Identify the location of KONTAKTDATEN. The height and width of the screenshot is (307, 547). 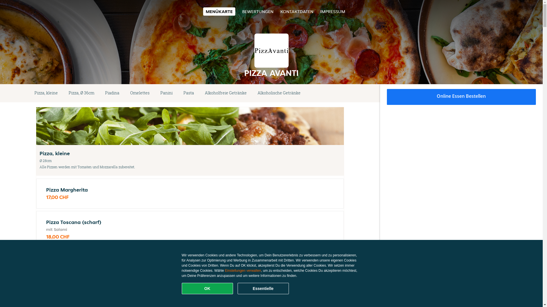
(297, 11).